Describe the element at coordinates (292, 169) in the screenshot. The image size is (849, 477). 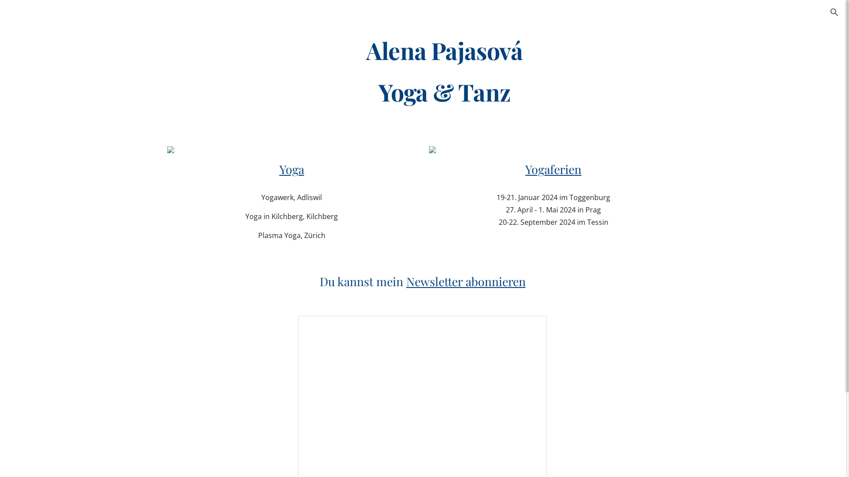
I see `Yoga` at that location.